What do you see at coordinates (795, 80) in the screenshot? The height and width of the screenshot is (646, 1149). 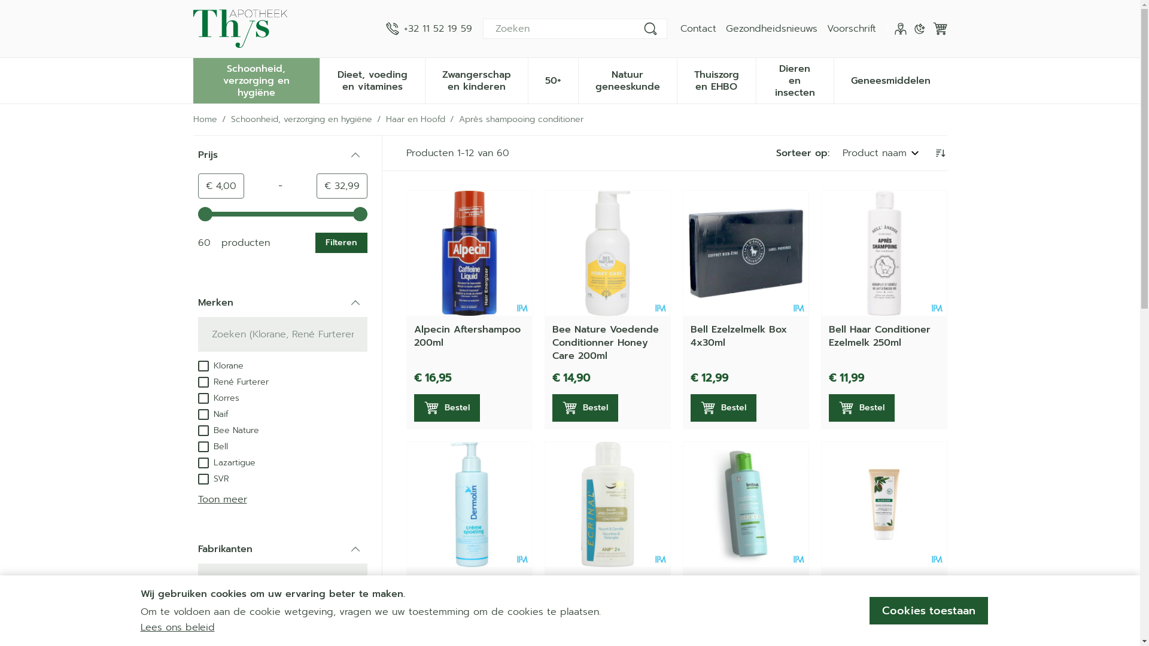 I see `Dieren en insecten` at bounding box center [795, 80].